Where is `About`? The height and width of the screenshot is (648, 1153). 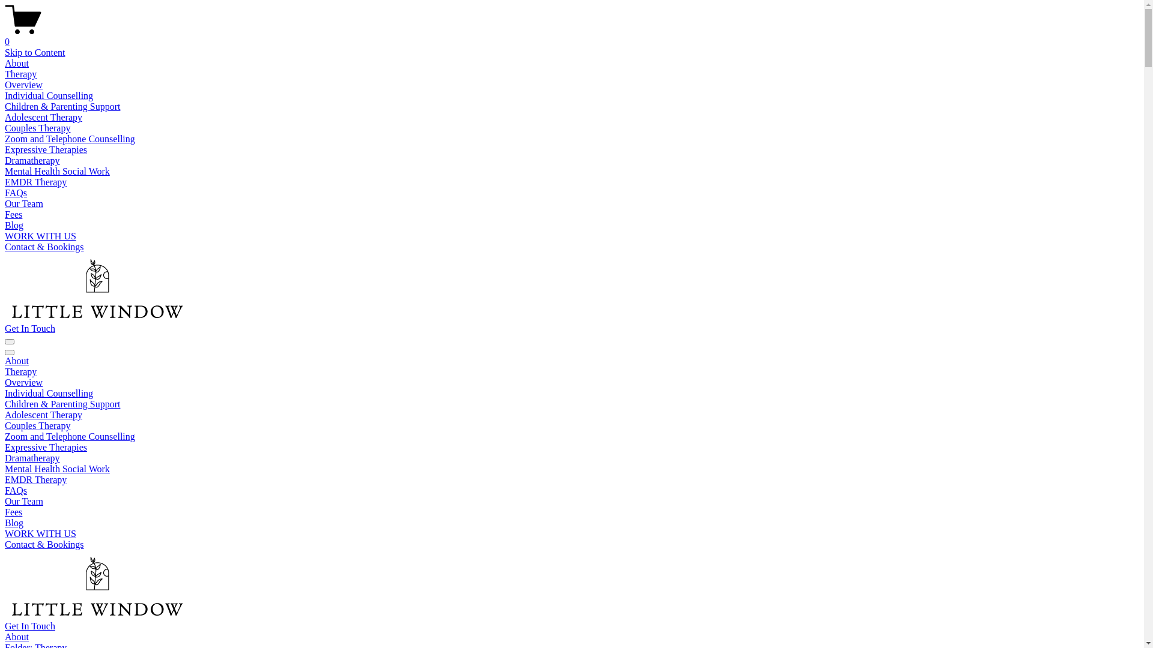
About is located at coordinates (17, 361).